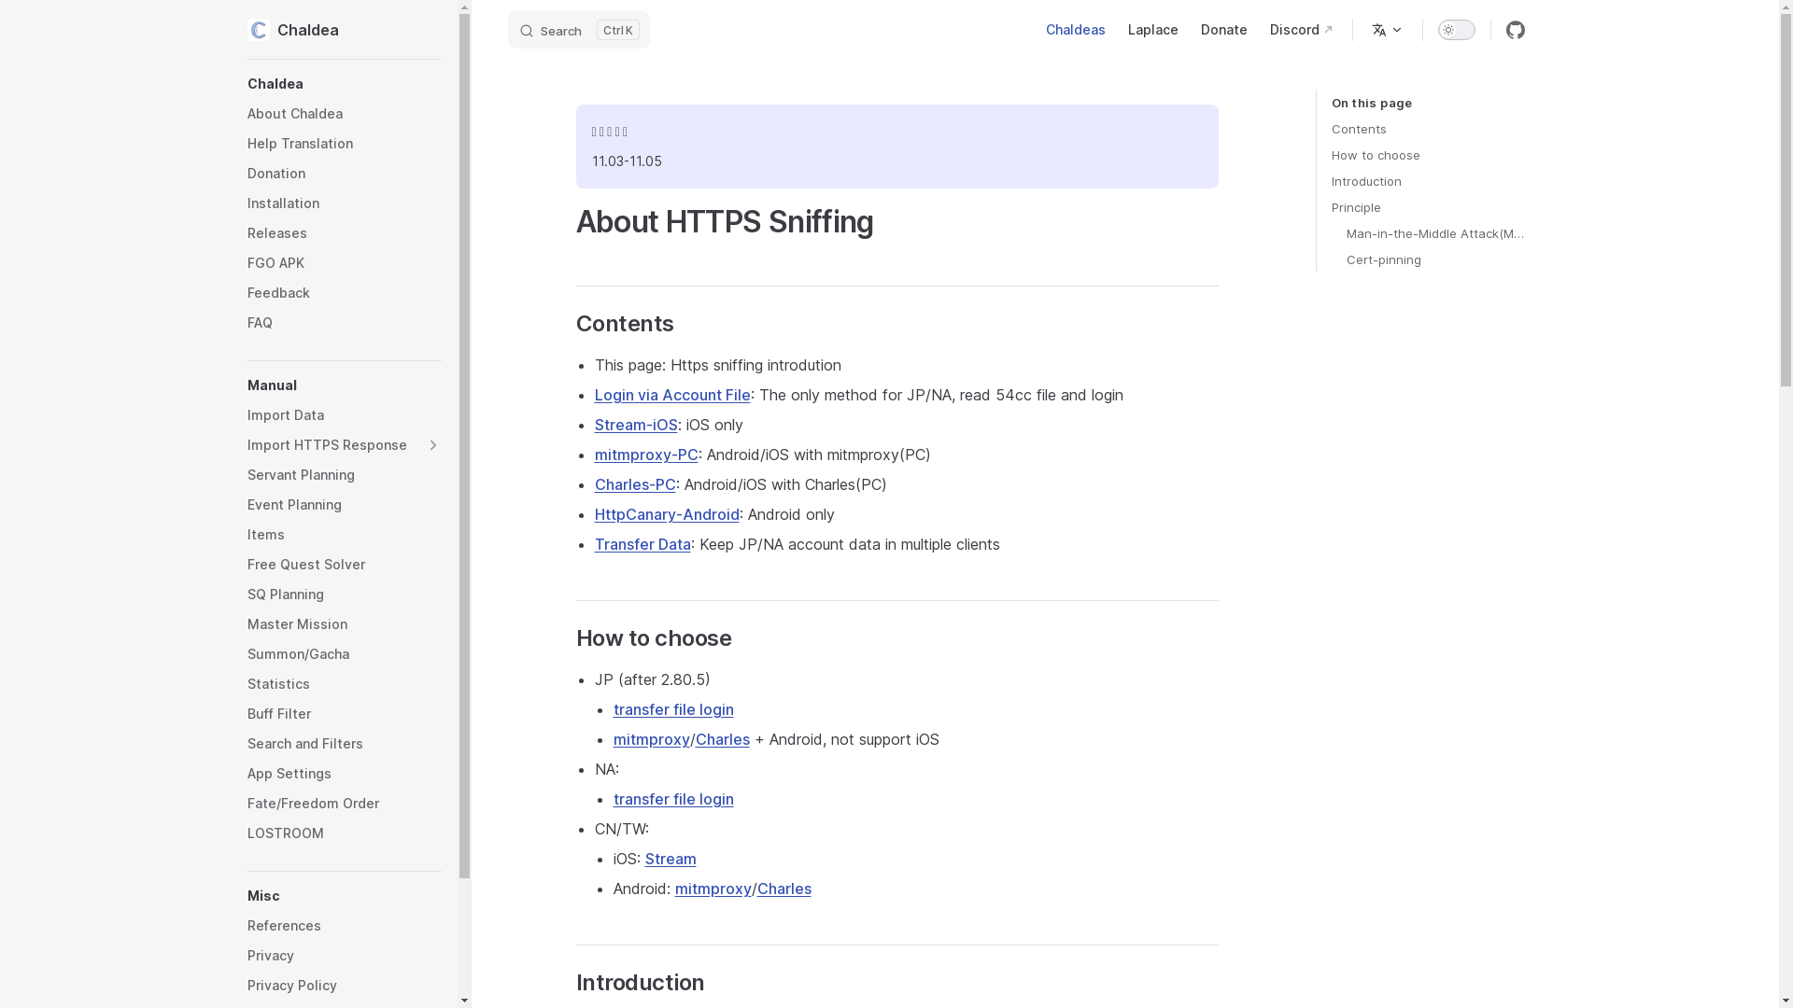 The image size is (1793, 1008). What do you see at coordinates (344, 114) in the screenshot?
I see `About Chaldea` at bounding box center [344, 114].